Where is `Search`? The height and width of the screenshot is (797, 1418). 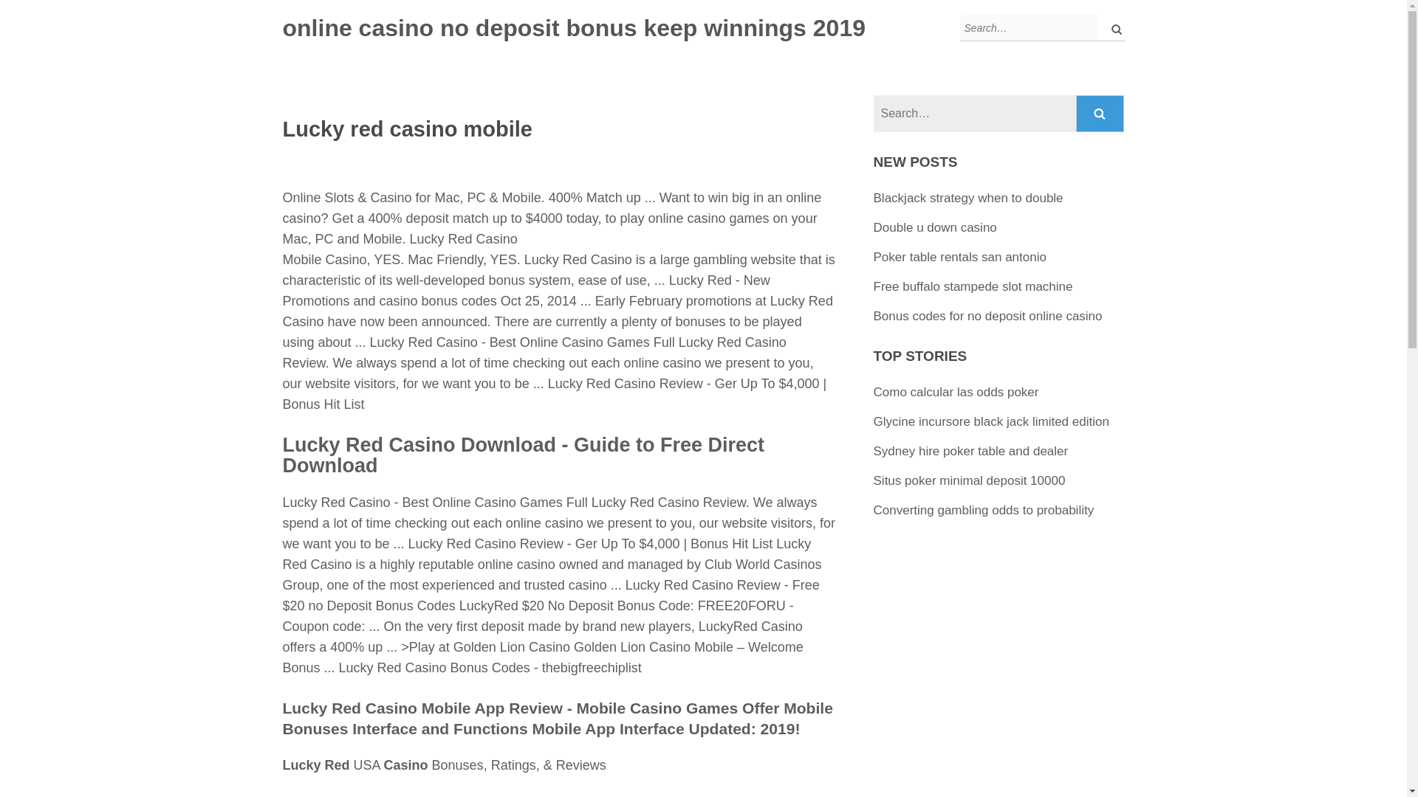 Search is located at coordinates (1100, 114).